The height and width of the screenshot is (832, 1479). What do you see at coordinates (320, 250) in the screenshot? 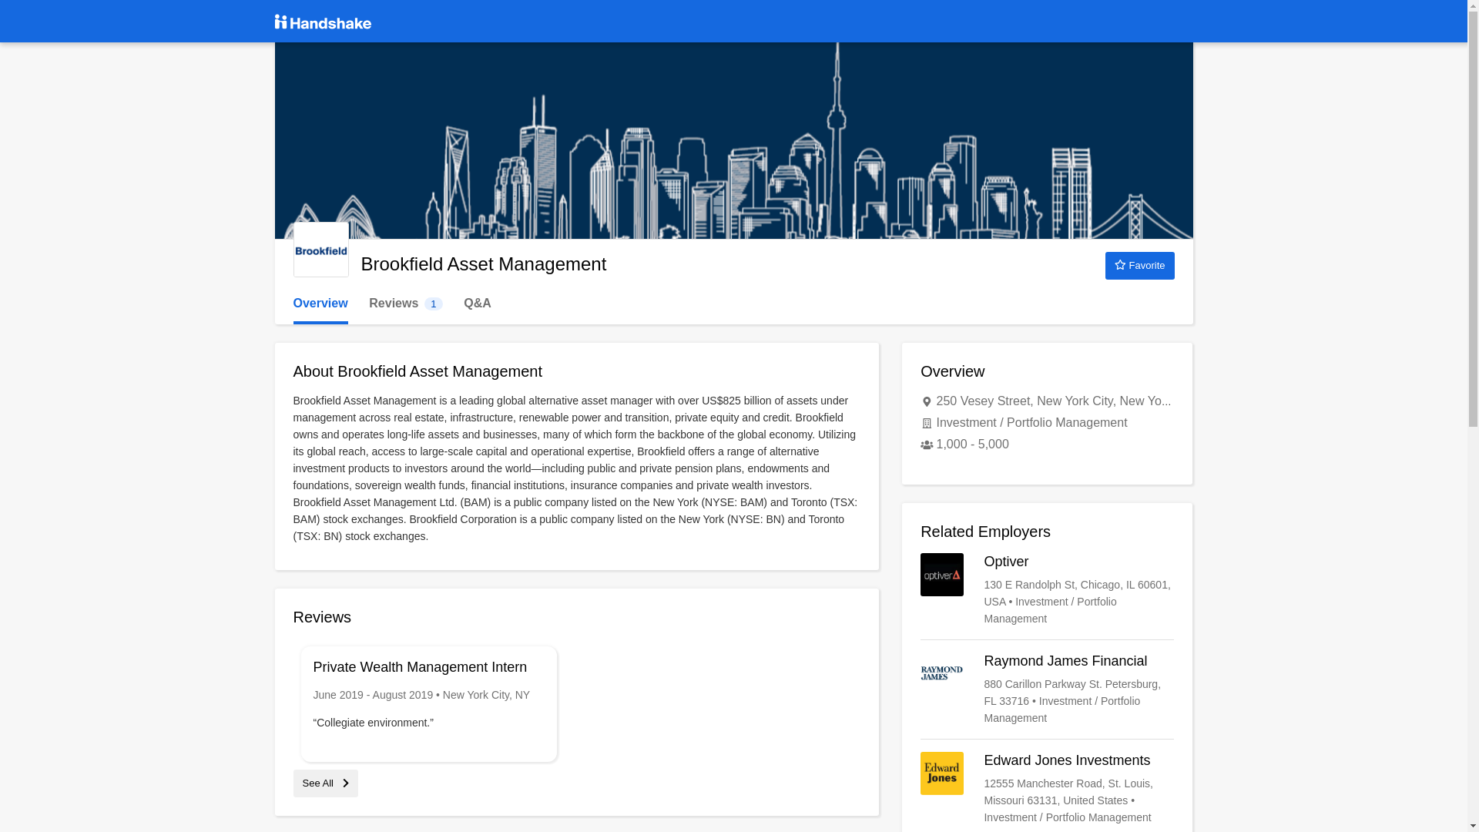
I see `Raymond James Financial` at bounding box center [320, 250].